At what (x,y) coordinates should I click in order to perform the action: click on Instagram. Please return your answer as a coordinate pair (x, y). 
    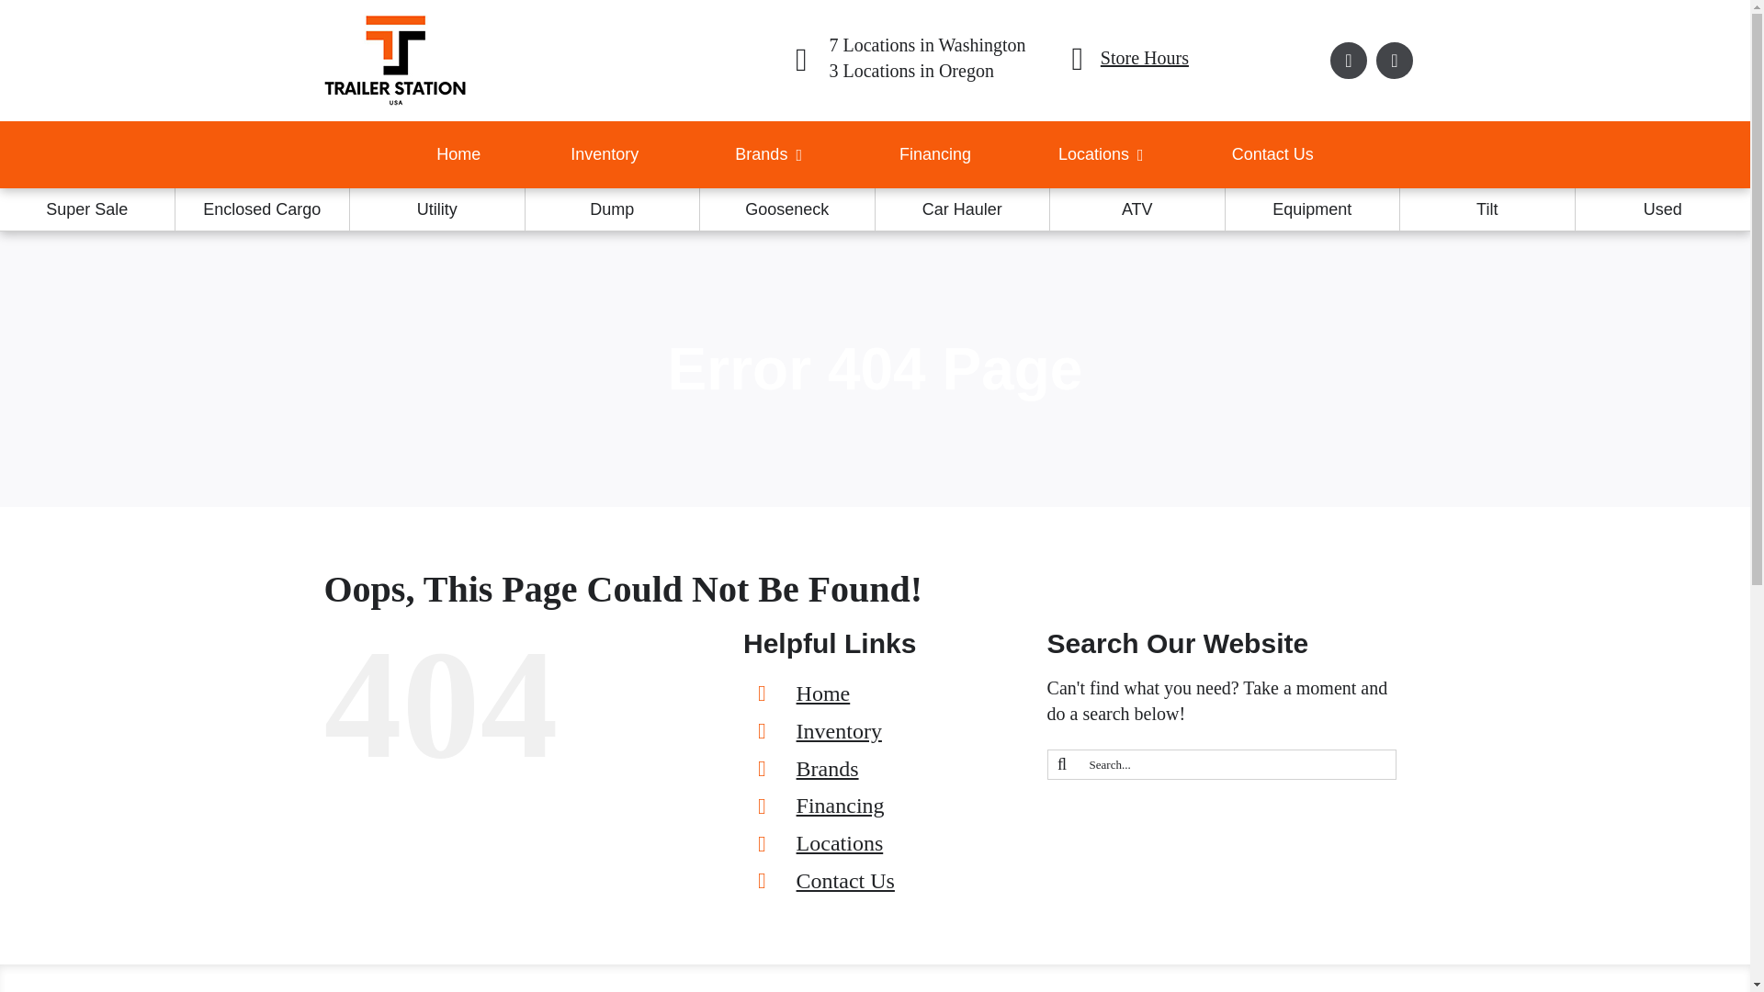
    Looking at the image, I should click on (934, 154).